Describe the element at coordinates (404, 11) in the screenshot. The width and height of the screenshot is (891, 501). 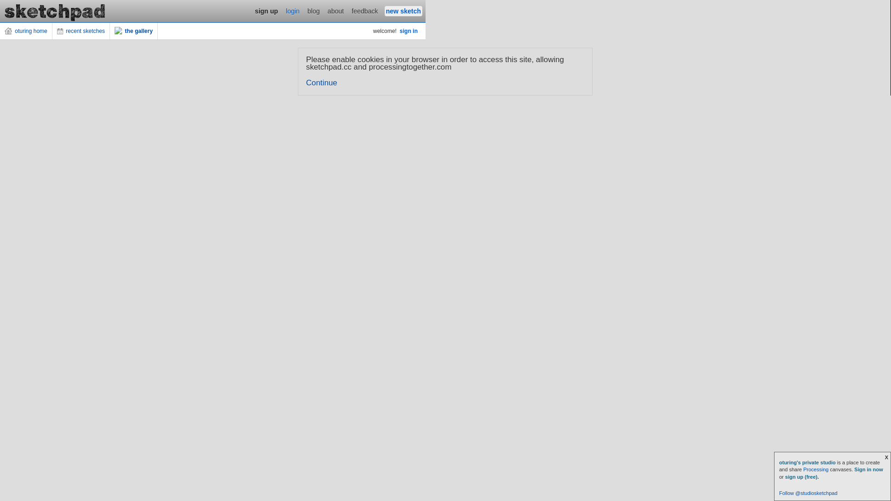
I see `new sketch` at that location.